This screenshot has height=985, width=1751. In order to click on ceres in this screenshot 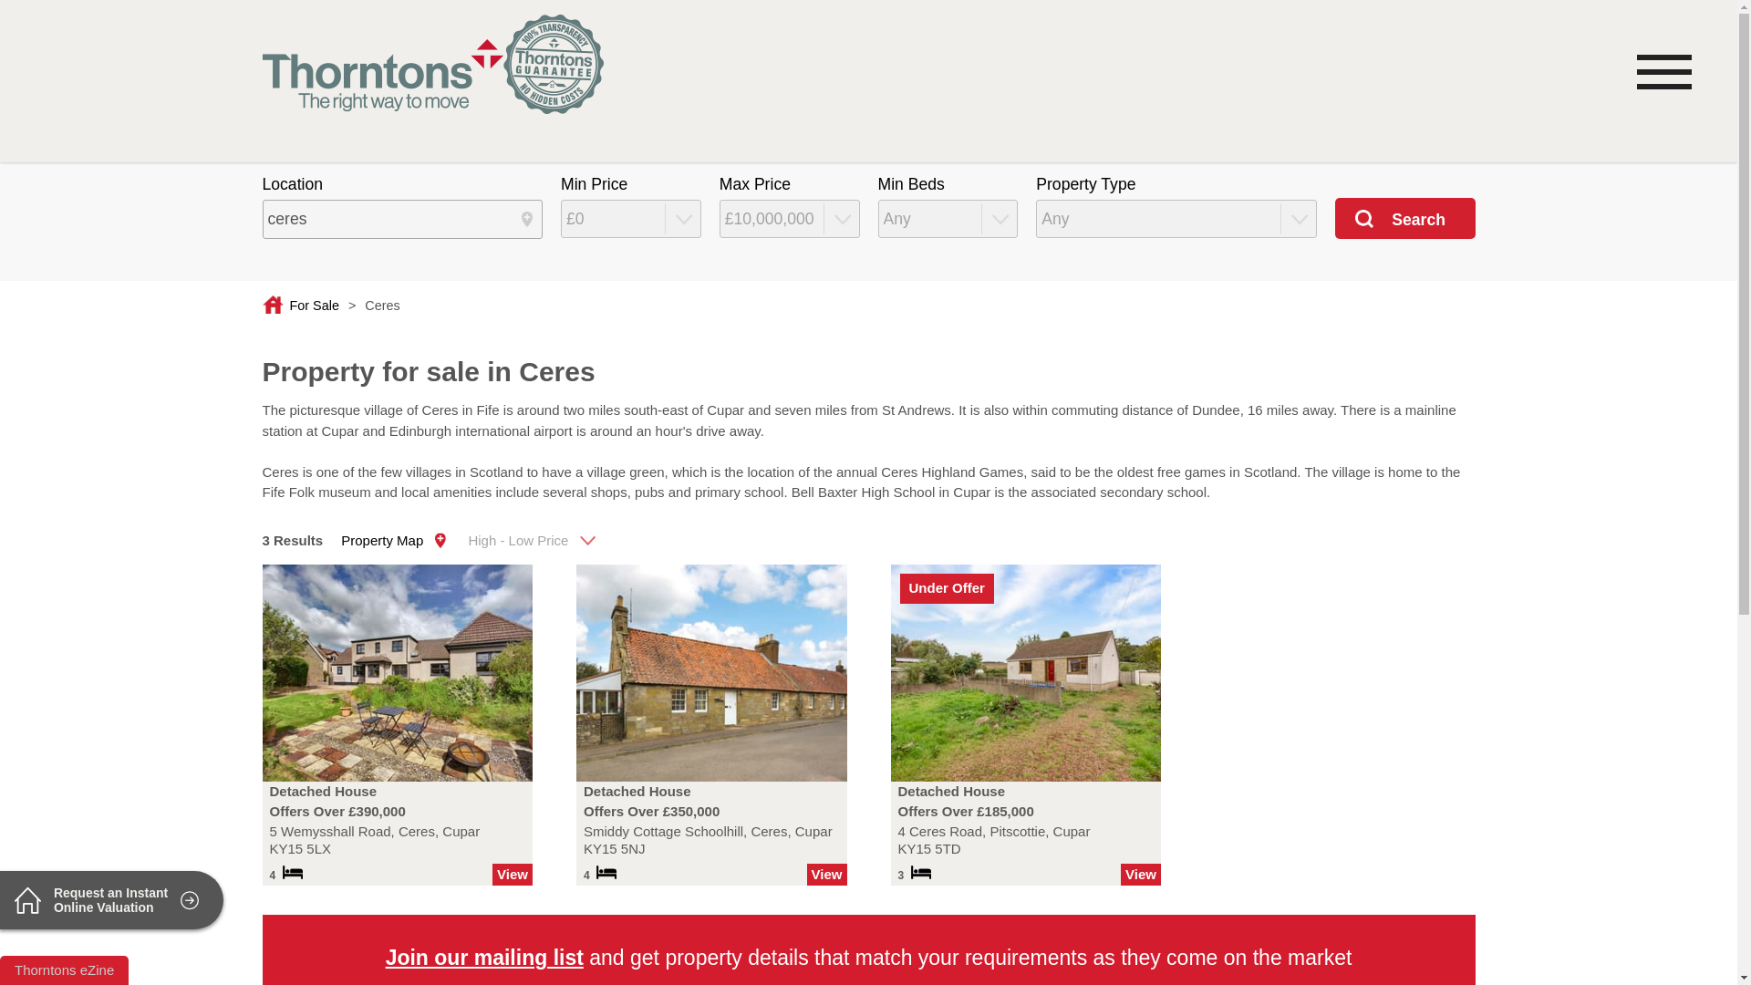, I will do `click(403, 219)`.